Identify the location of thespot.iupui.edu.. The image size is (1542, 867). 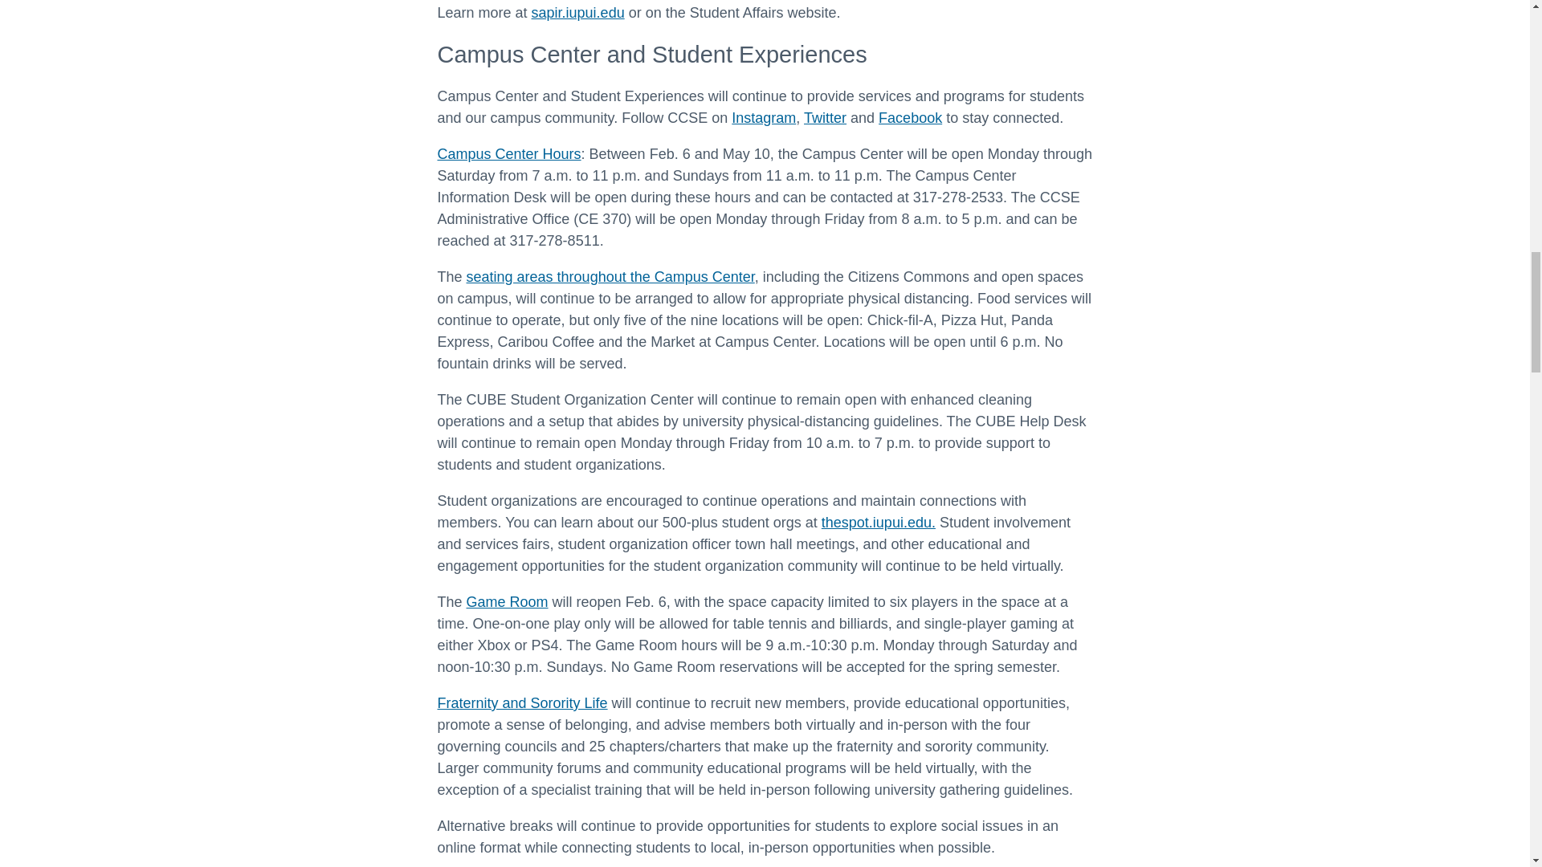
(879, 522).